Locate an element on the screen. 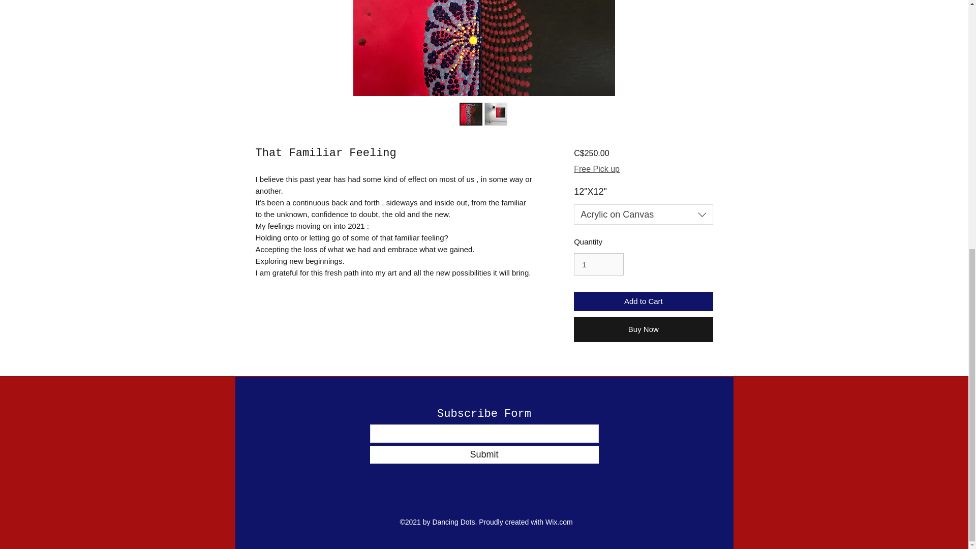 The image size is (976, 549). Acrylic on Canvas is located at coordinates (643, 214).